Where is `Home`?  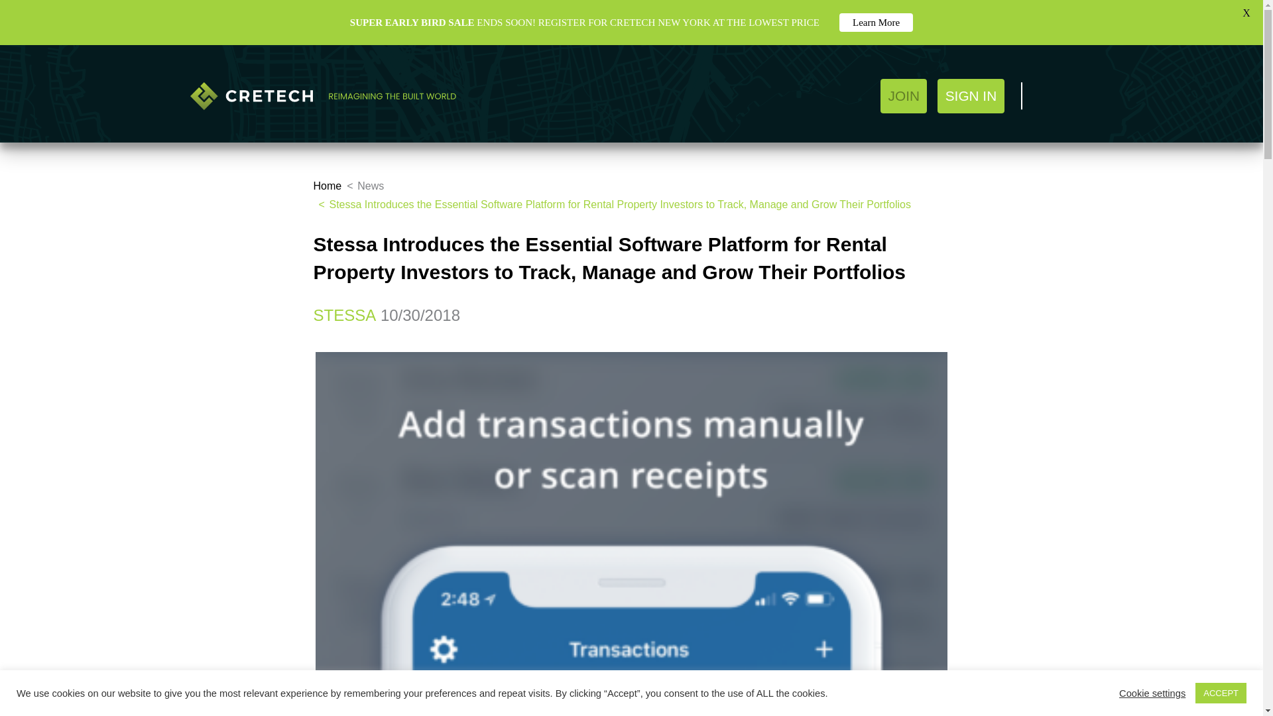
Home is located at coordinates (327, 186).